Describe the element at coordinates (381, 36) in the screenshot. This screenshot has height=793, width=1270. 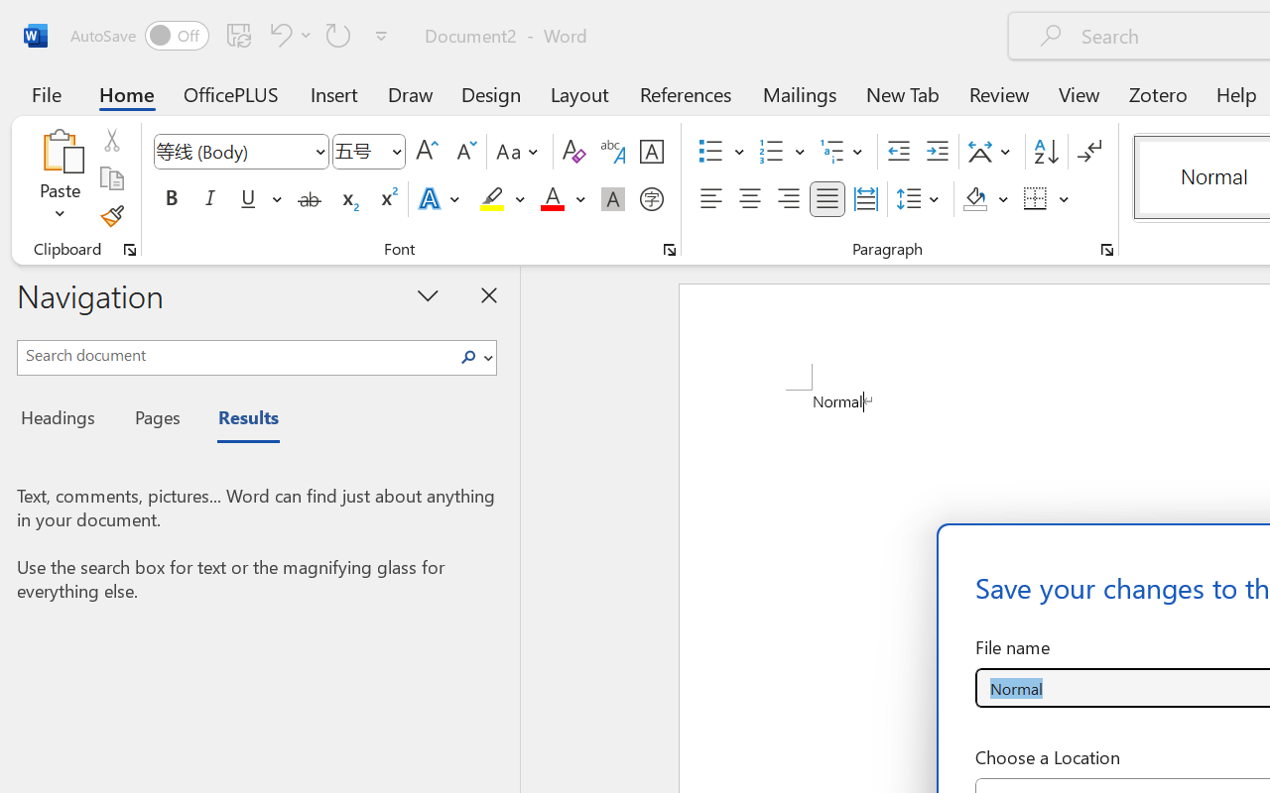
I see `Customize Quick Access Toolbar` at that location.